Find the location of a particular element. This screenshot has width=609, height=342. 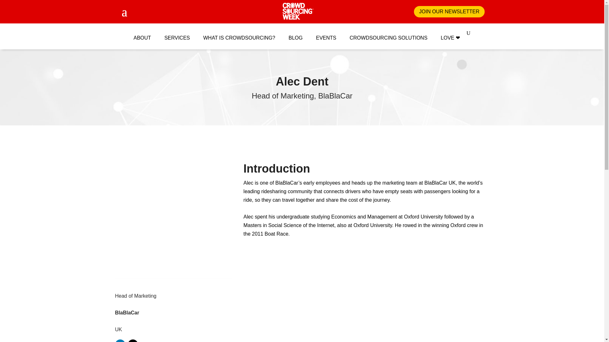

SERVICES is located at coordinates (177, 35).